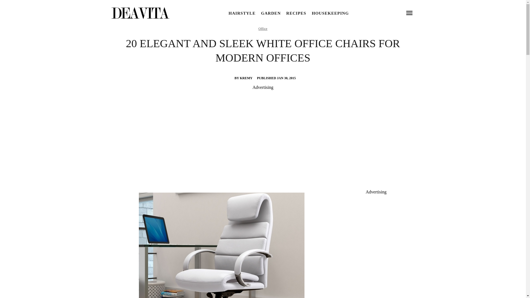 This screenshot has width=530, height=298. I want to click on HOUSEKEEPING, so click(330, 13).